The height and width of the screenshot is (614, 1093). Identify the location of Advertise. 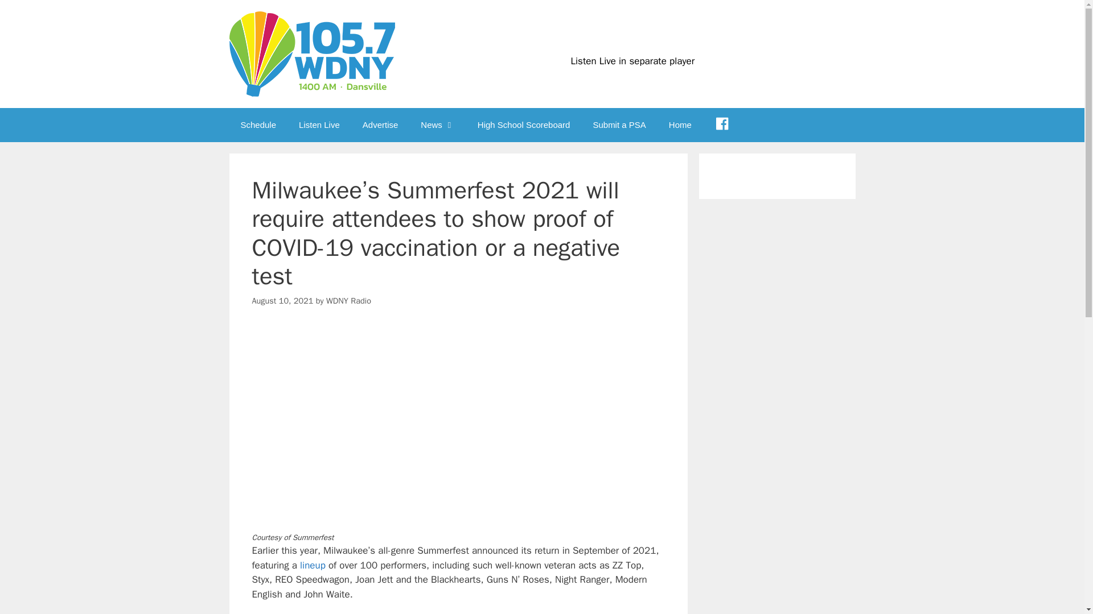
(380, 125).